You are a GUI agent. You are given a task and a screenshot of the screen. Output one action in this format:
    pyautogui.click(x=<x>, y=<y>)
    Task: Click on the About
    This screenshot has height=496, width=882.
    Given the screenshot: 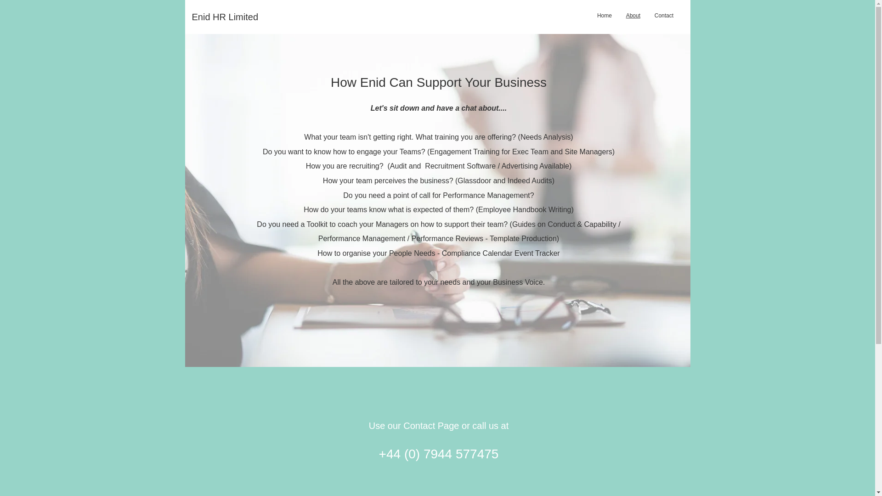 What is the action you would take?
    pyautogui.click(x=633, y=15)
    